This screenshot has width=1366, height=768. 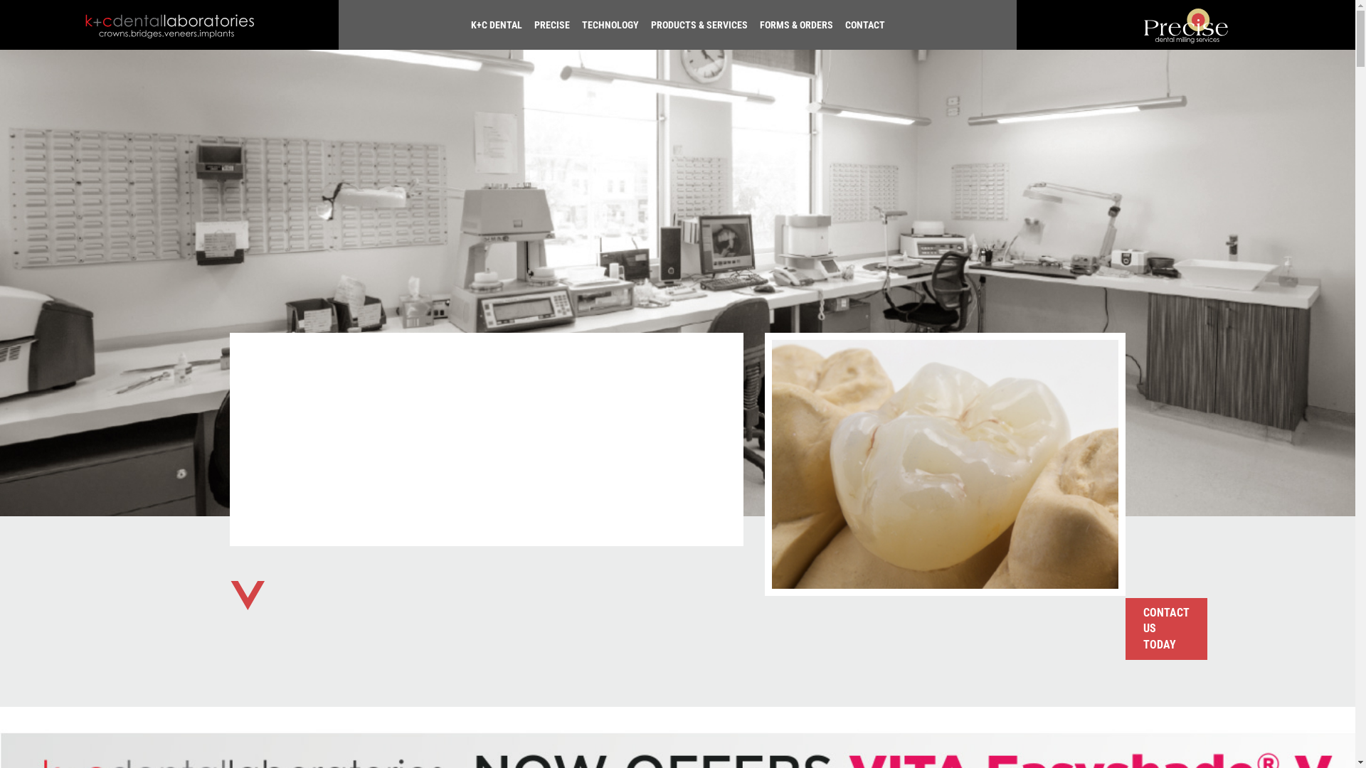 I want to click on FORMS & ORDERS, so click(x=795, y=25).